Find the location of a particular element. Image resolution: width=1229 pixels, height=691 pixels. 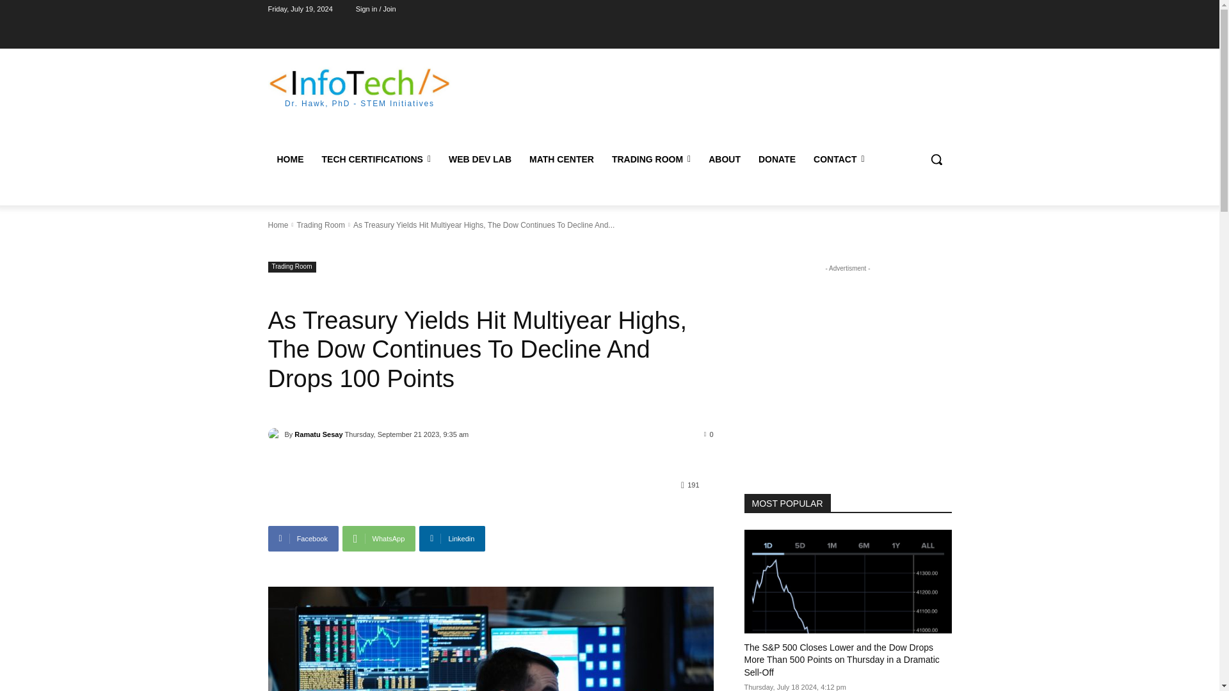

Dr. Hawk, PhD - STEM Initiatives is located at coordinates (359, 87).